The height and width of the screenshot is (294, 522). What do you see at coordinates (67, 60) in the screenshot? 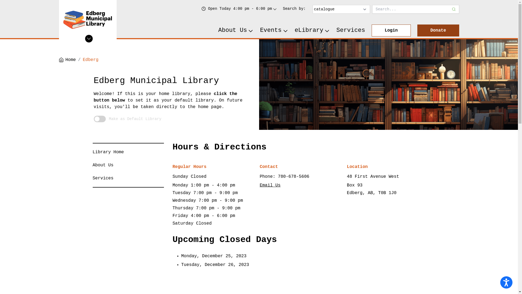
I see `Home` at bounding box center [67, 60].